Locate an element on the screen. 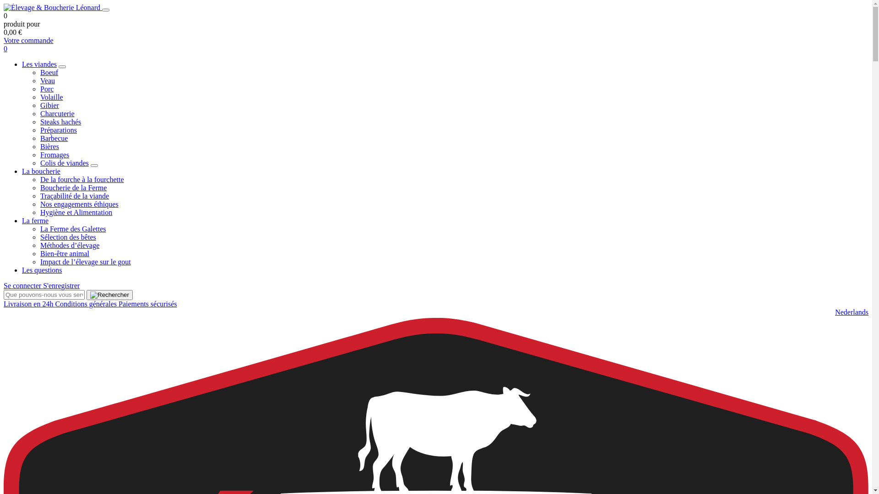  Barbecue is located at coordinates (54, 138).